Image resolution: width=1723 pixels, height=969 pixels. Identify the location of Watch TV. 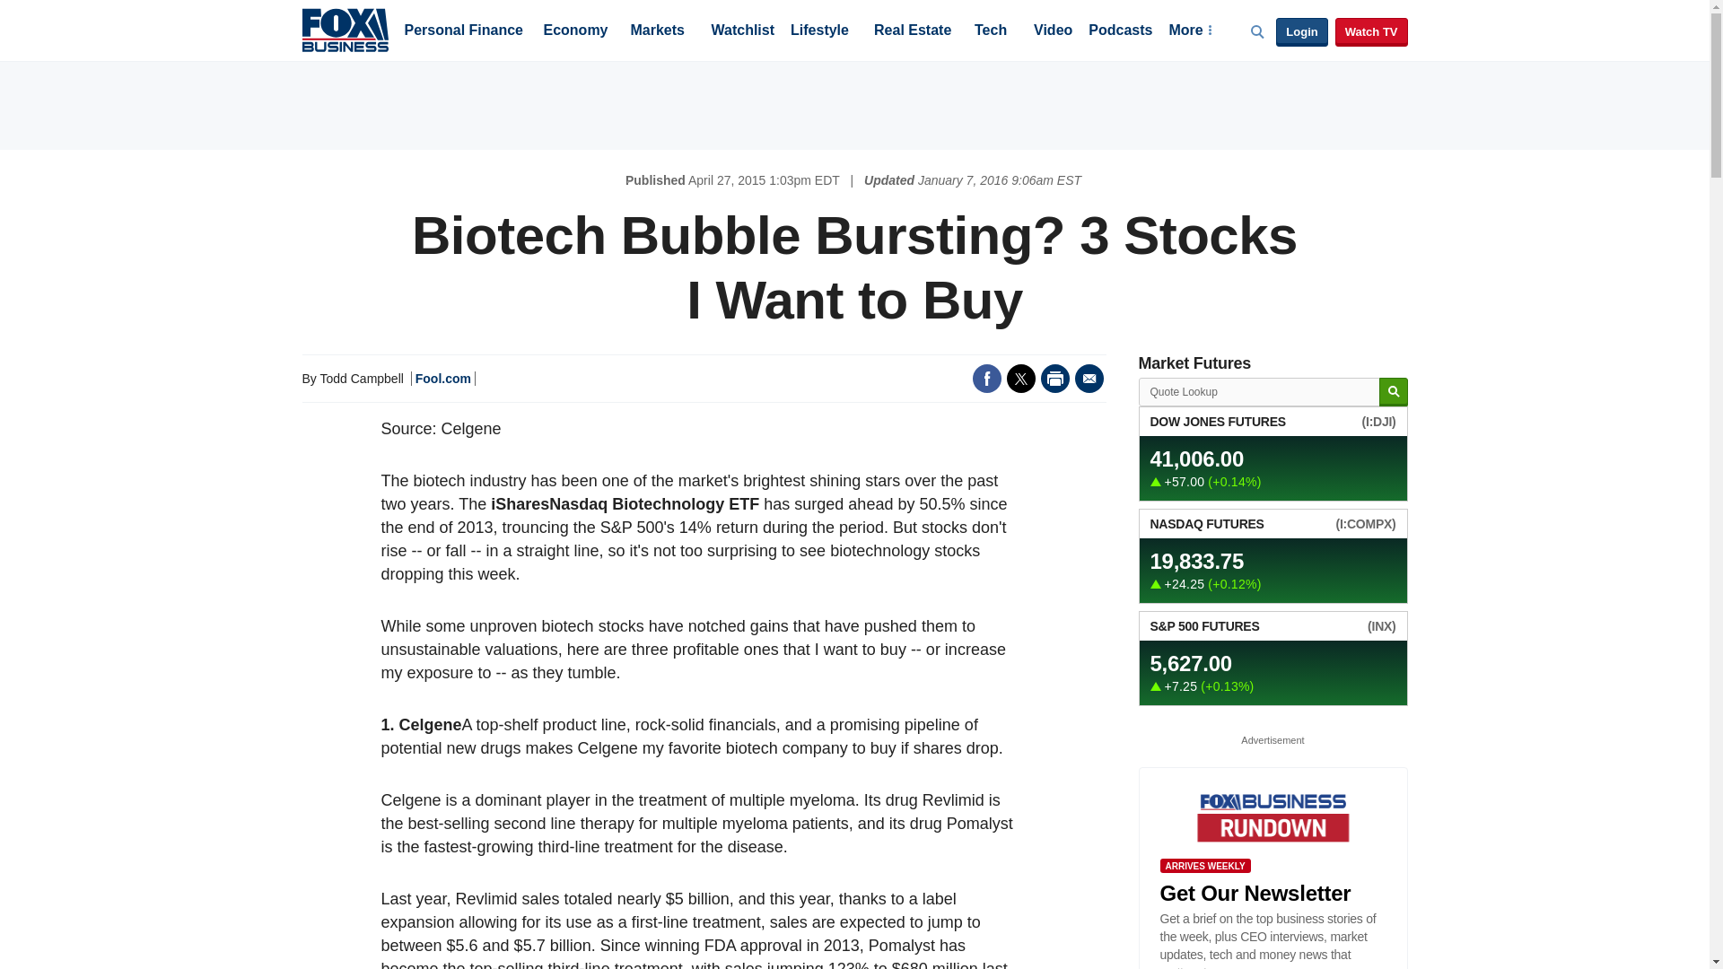
(1371, 32).